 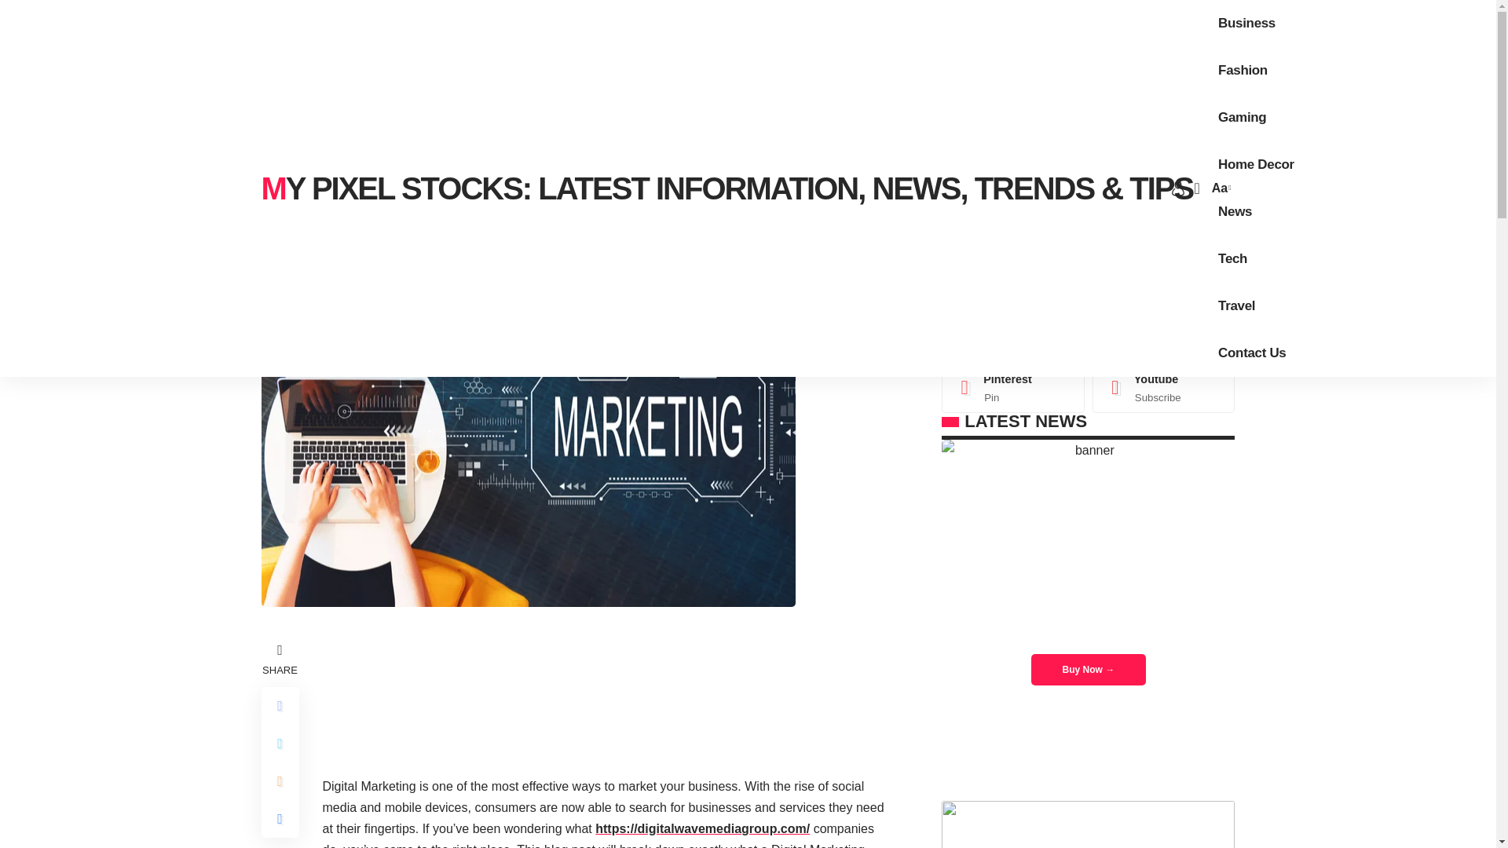 I want to click on Twitter, so click(x=1164, y=329).